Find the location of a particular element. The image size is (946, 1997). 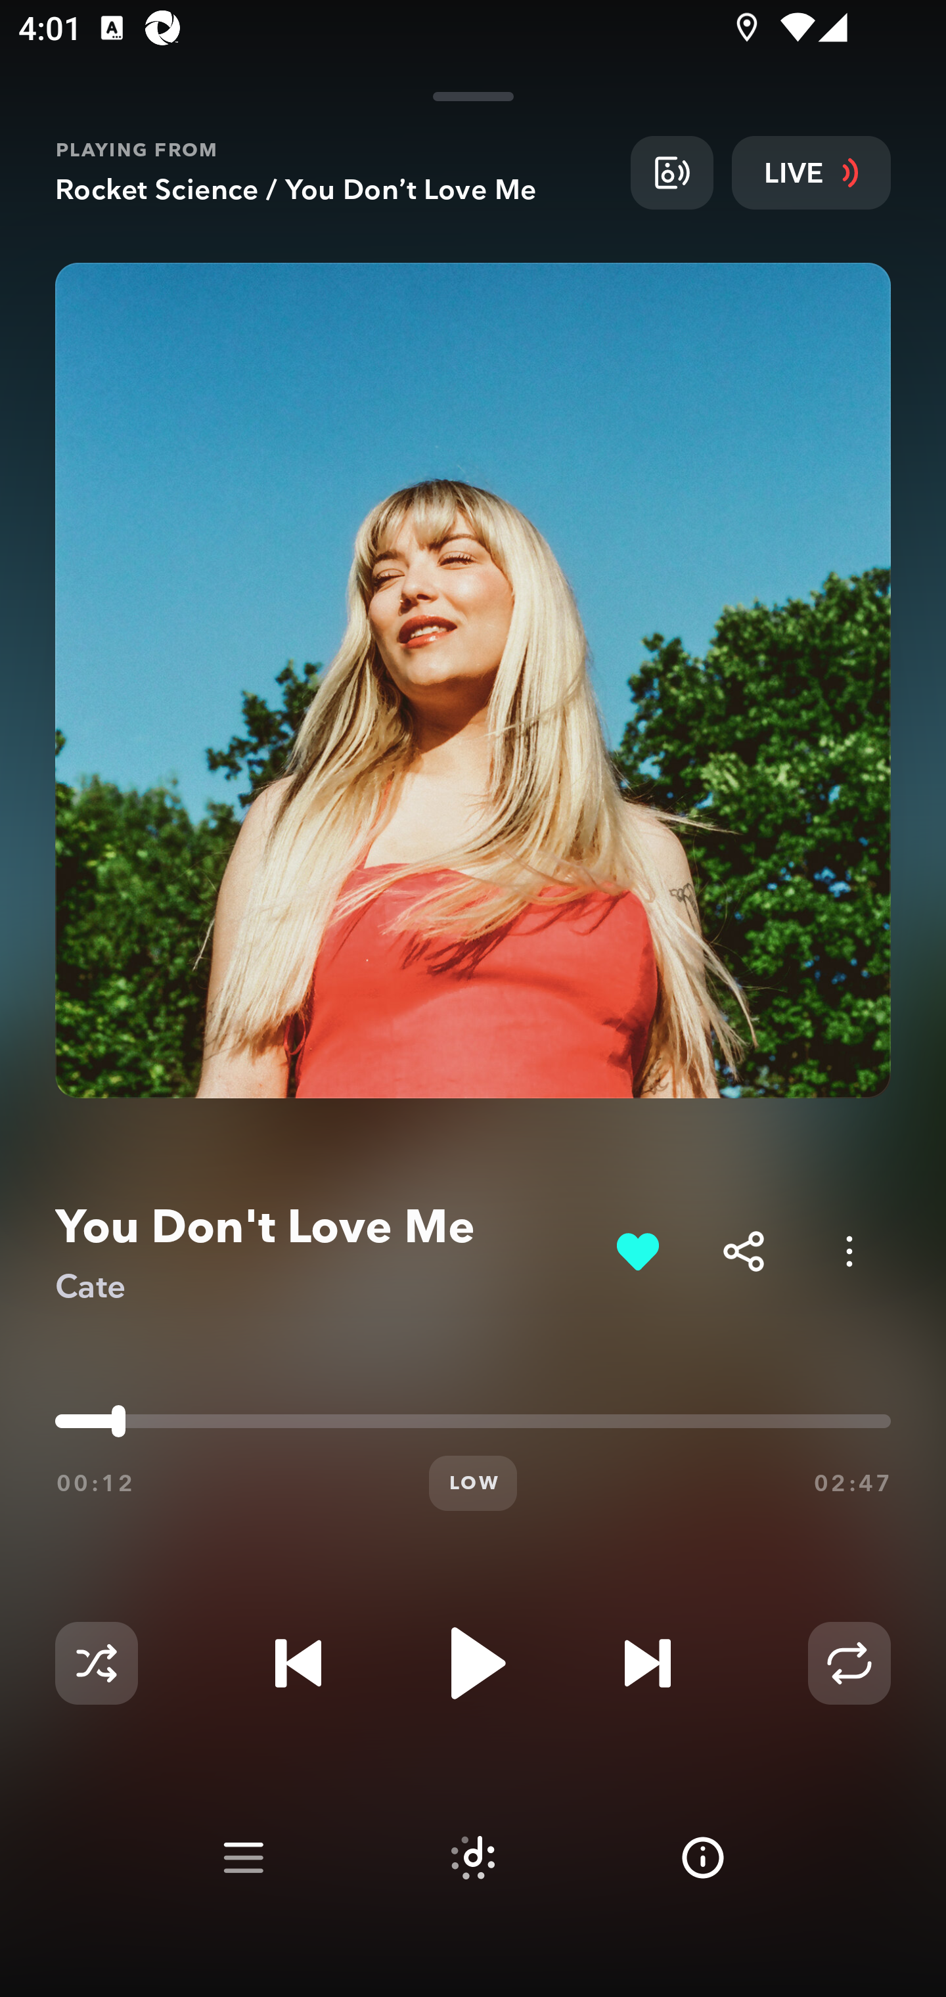

LIVE is located at coordinates (811, 172).